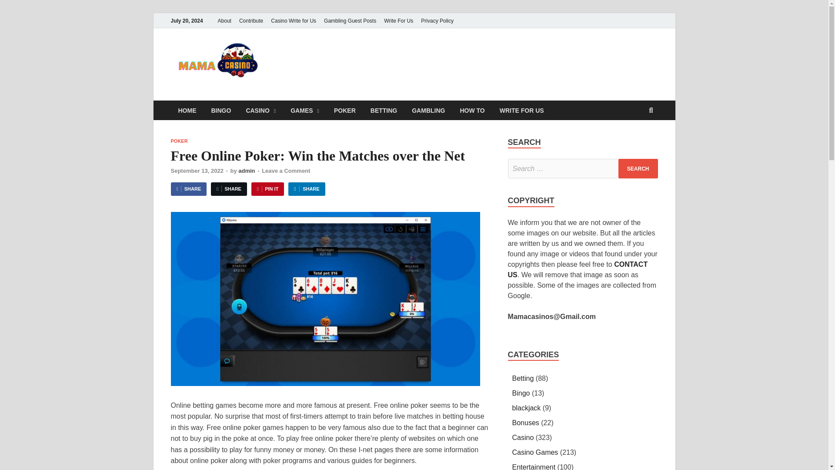 The image size is (835, 470). What do you see at coordinates (229, 189) in the screenshot?
I see `SHARE` at bounding box center [229, 189].